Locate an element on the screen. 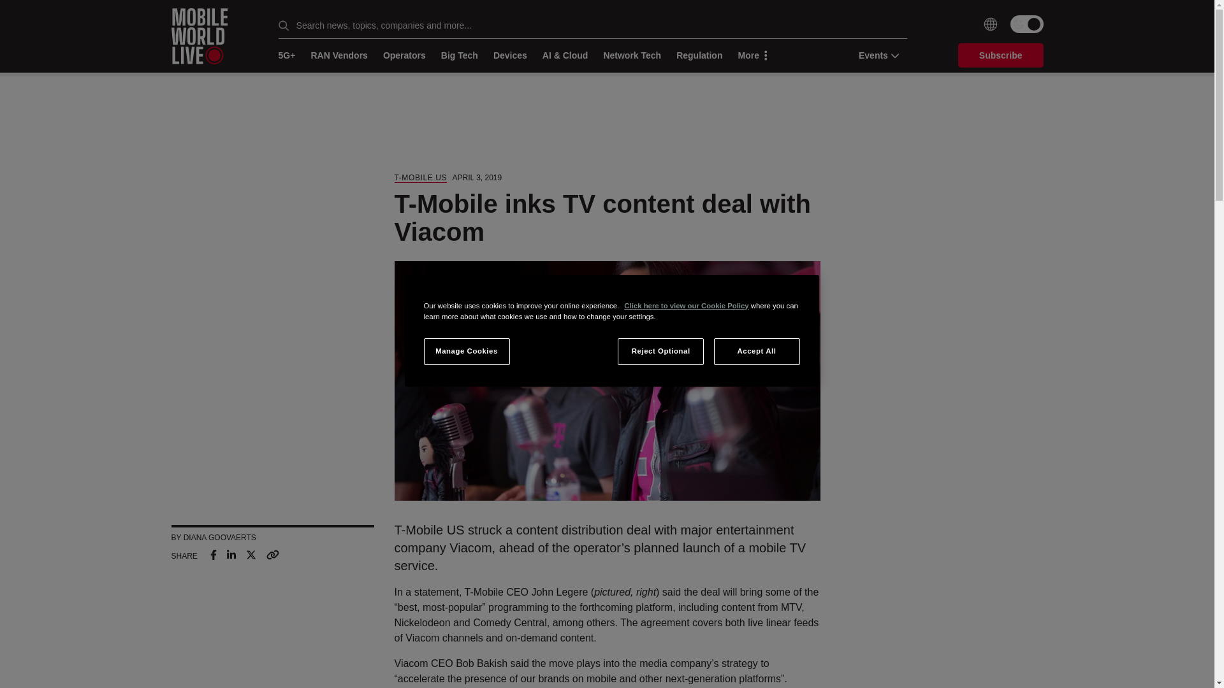  RAN Vendors is located at coordinates (339, 55).